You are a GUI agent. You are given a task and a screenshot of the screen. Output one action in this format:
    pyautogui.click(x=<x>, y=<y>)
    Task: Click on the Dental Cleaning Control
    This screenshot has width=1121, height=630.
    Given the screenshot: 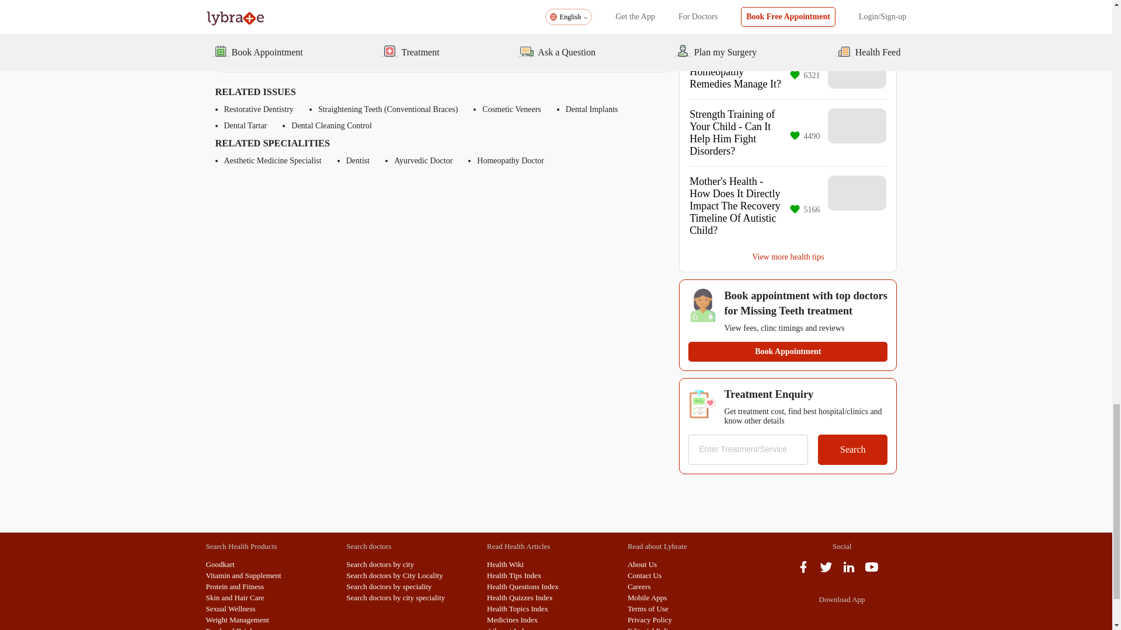 What is the action you would take?
    pyautogui.click(x=332, y=126)
    